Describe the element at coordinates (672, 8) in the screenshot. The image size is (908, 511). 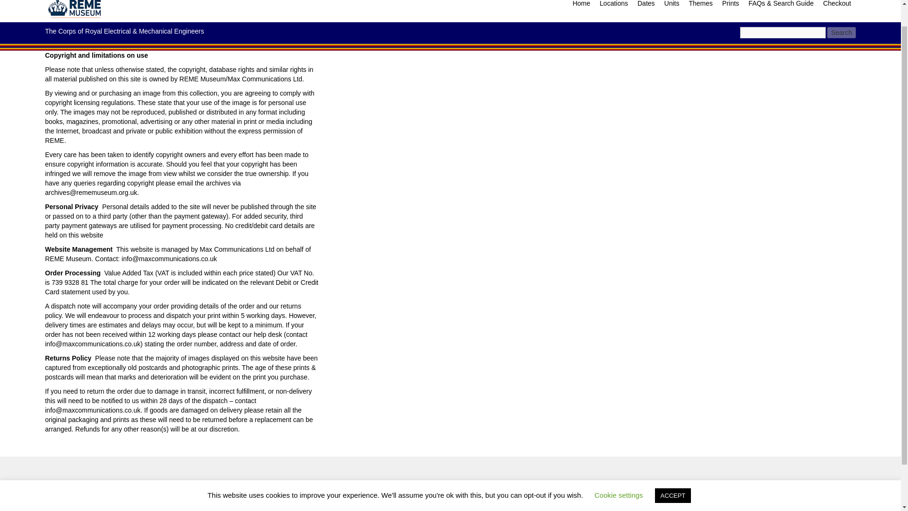
I see `Units` at that location.